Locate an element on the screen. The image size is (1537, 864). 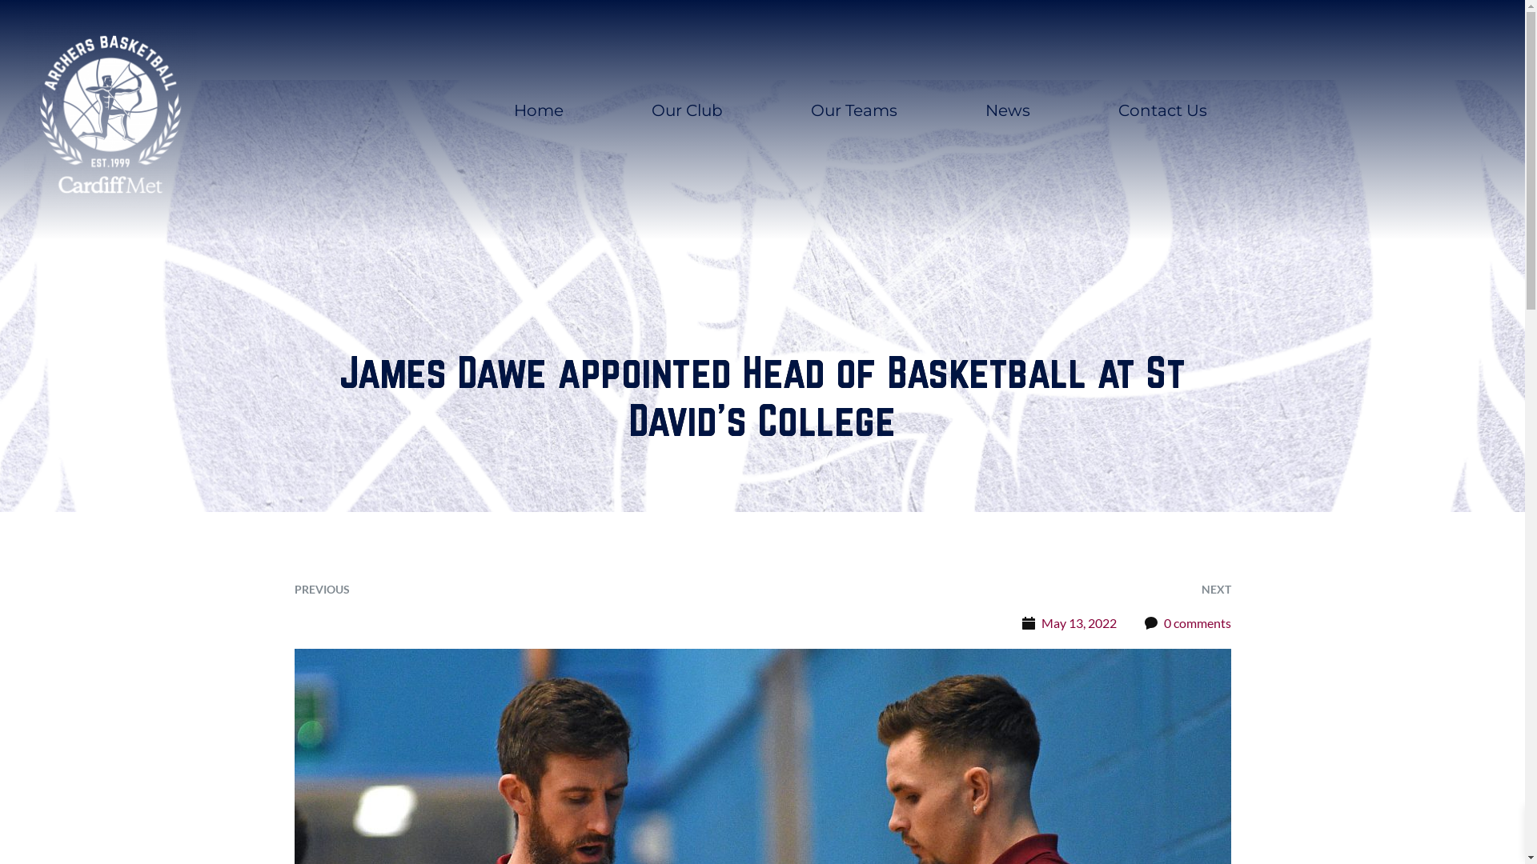
Our Club is located at coordinates (687, 110).